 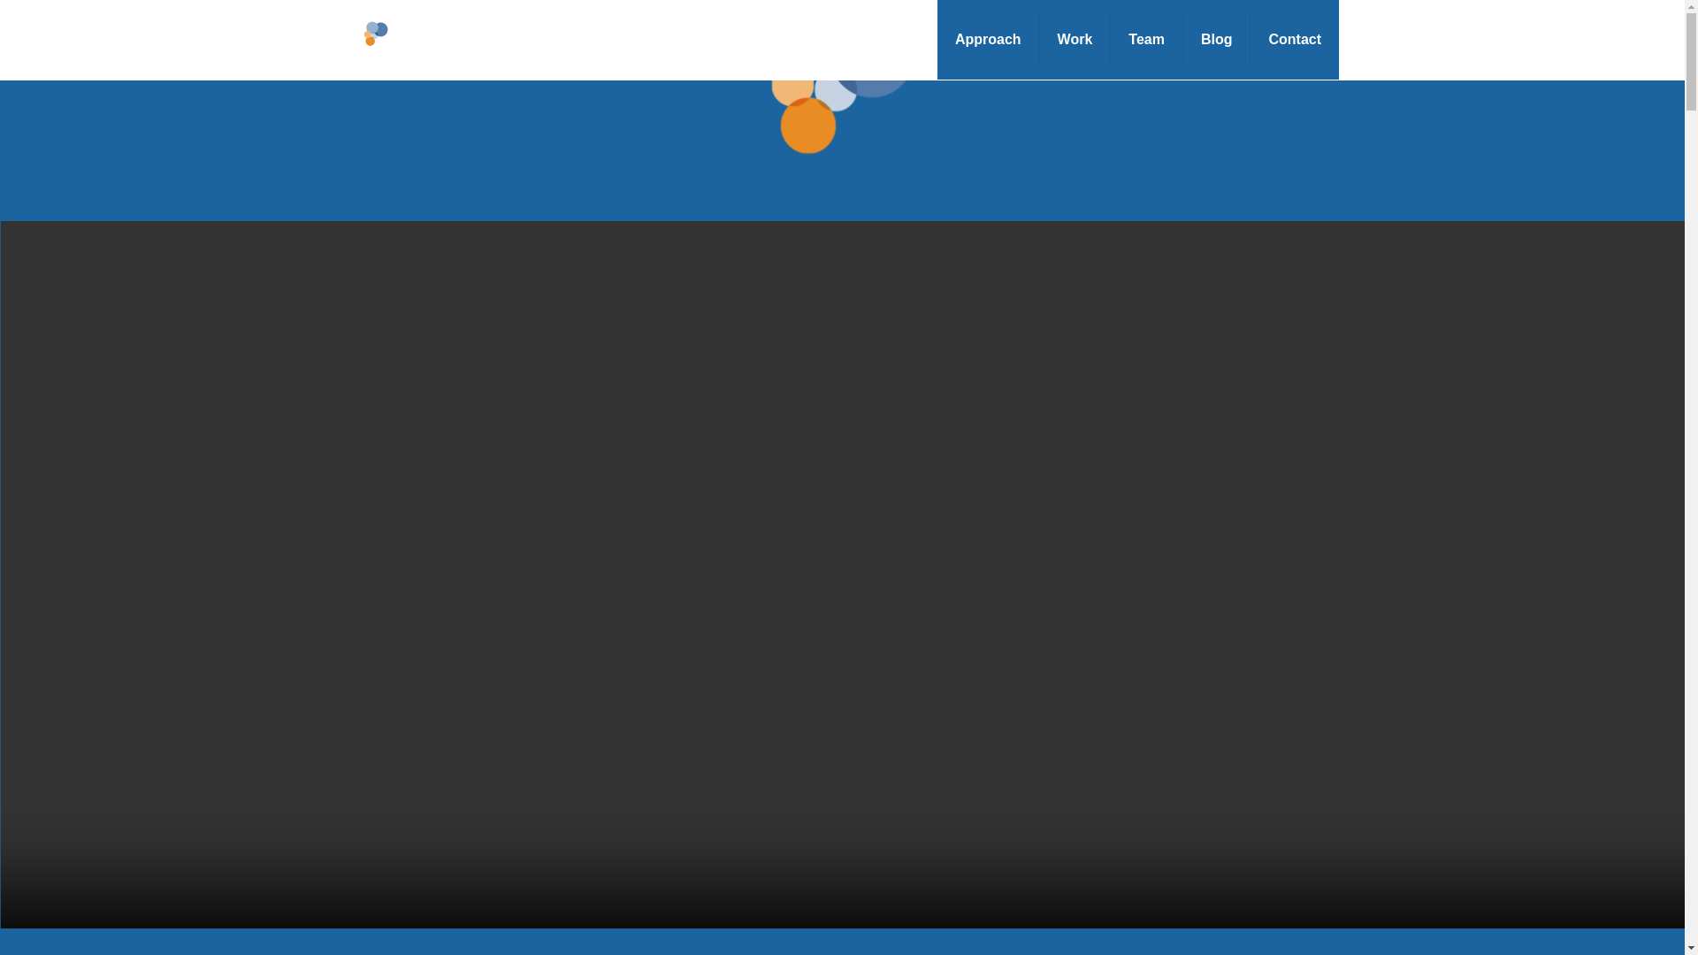 What do you see at coordinates (1075, 39) in the screenshot?
I see `Work` at bounding box center [1075, 39].